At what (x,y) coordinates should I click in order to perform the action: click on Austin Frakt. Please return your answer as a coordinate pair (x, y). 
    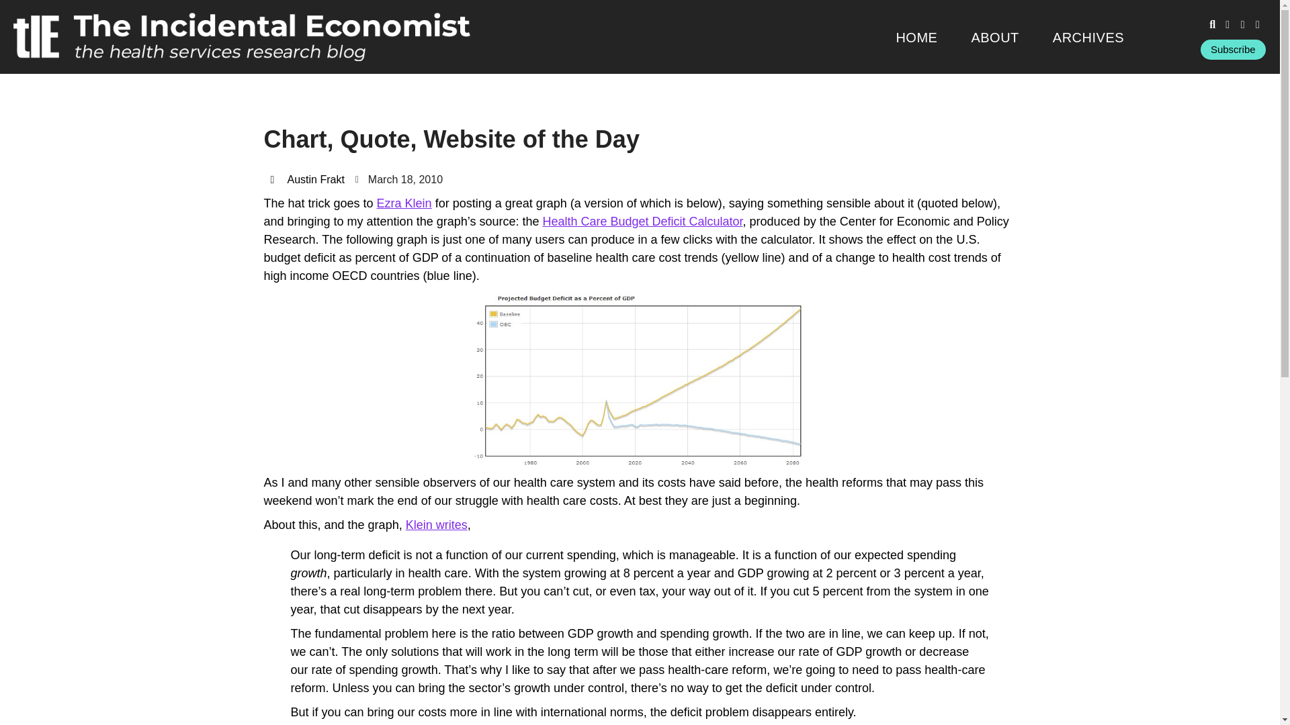
    Looking at the image, I should click on (306, 179).